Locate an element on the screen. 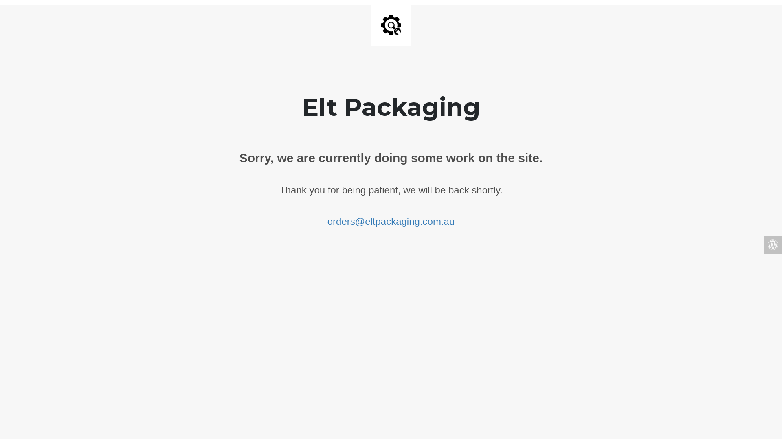 The image size is (782, 439). Site is Under Construction is located at coordinates (391, 25).